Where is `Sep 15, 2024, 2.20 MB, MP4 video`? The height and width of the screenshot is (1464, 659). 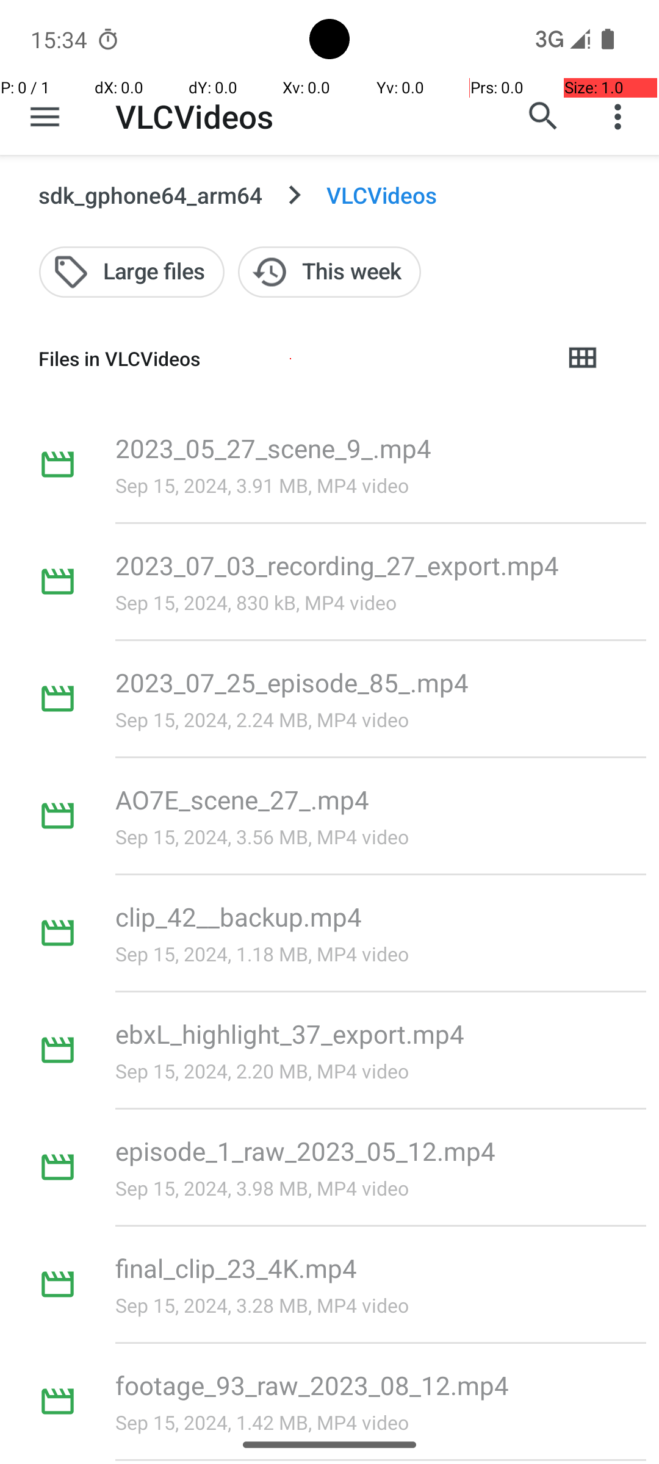
Sep 15, 2024, 2.20 MB, MP4 video is located at coordinates (262, 1071).